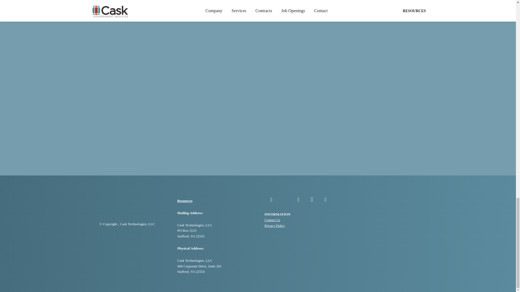 The image size is (520, 292). Describe the element at coordinates (272, 220) in the screenshot. I see `Contact Us` at that location.